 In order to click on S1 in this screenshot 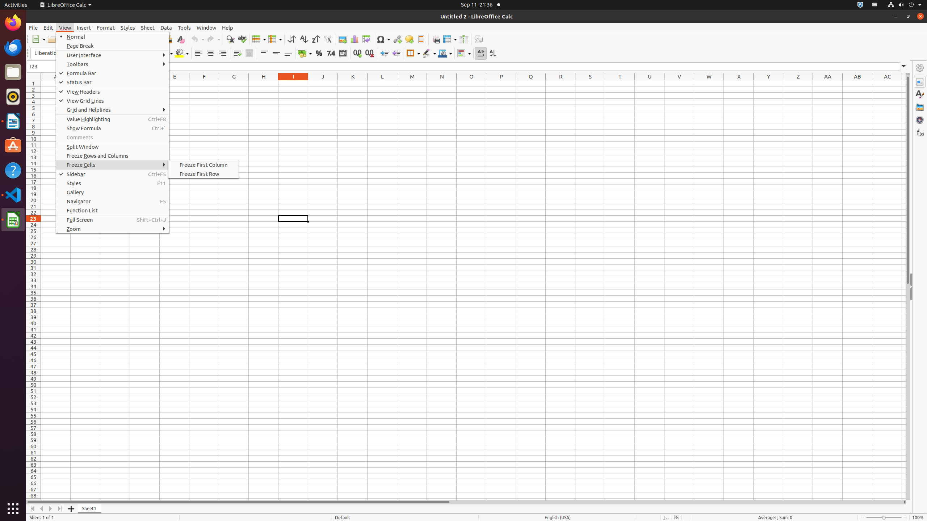, I will do `click(590, 83)`.